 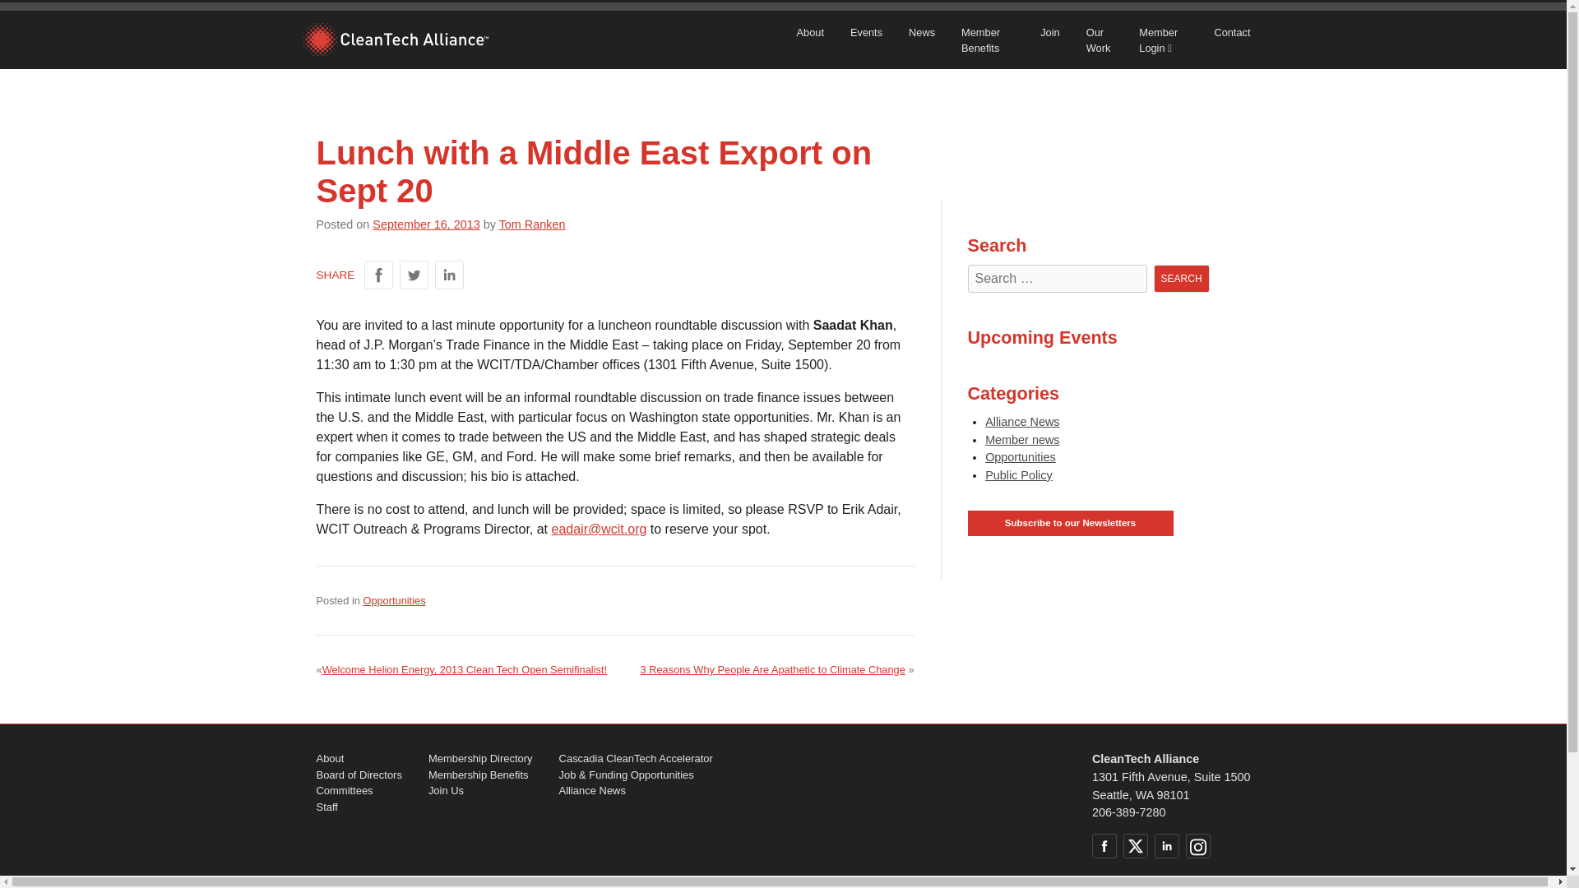 I want to click on Share on LinkedIn, so click(x=449, y=275).